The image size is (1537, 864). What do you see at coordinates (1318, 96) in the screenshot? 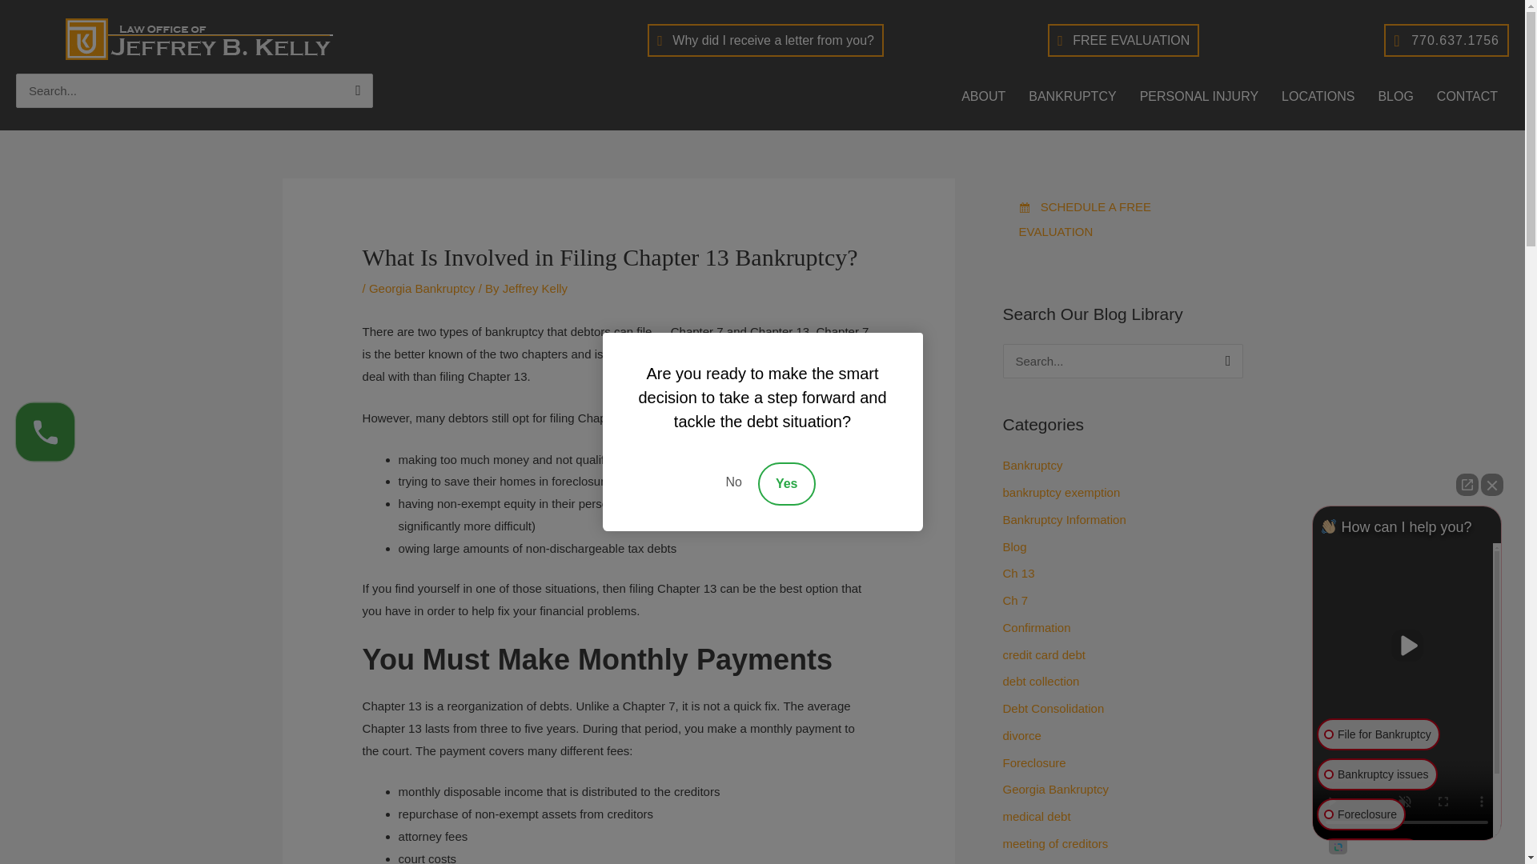
I see `LOCATIONS` at bounding box center [1318, 96].